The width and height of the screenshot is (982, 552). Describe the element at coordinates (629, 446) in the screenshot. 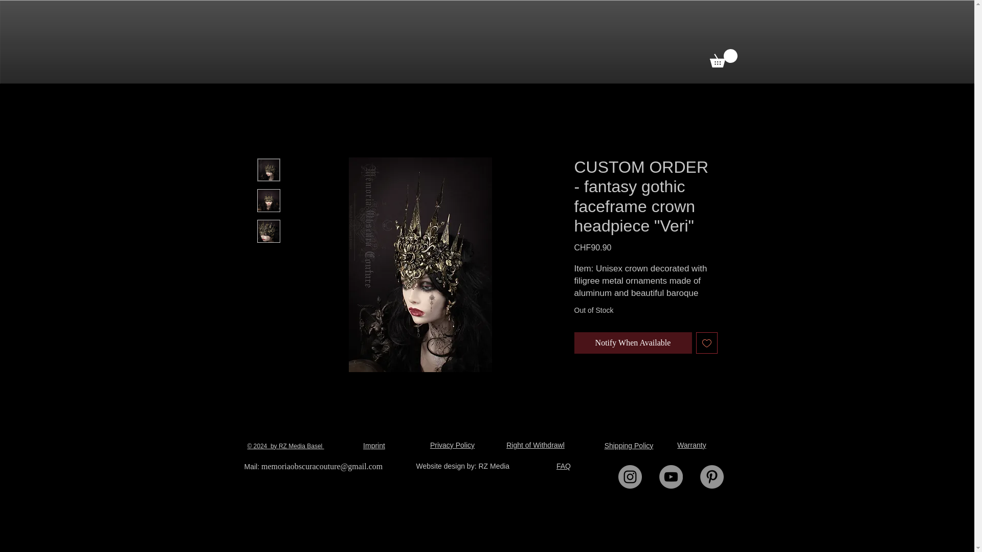

I see `Shipping Policy` at that location.